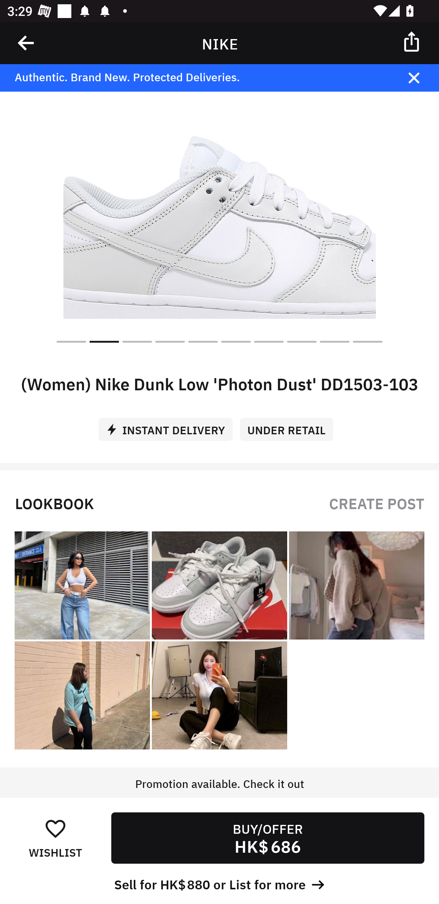  What do you see at coordinates (268, 838) in the screenshot?
I see `BUY/OFFER HK$ 686` at bounding box center [268, 838].